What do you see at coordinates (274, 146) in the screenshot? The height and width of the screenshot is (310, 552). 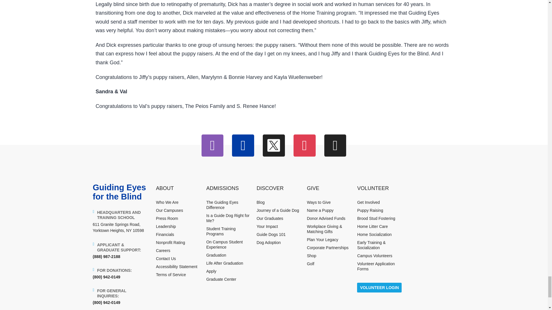 I see `Twitter` at bounding box center [274, 146].